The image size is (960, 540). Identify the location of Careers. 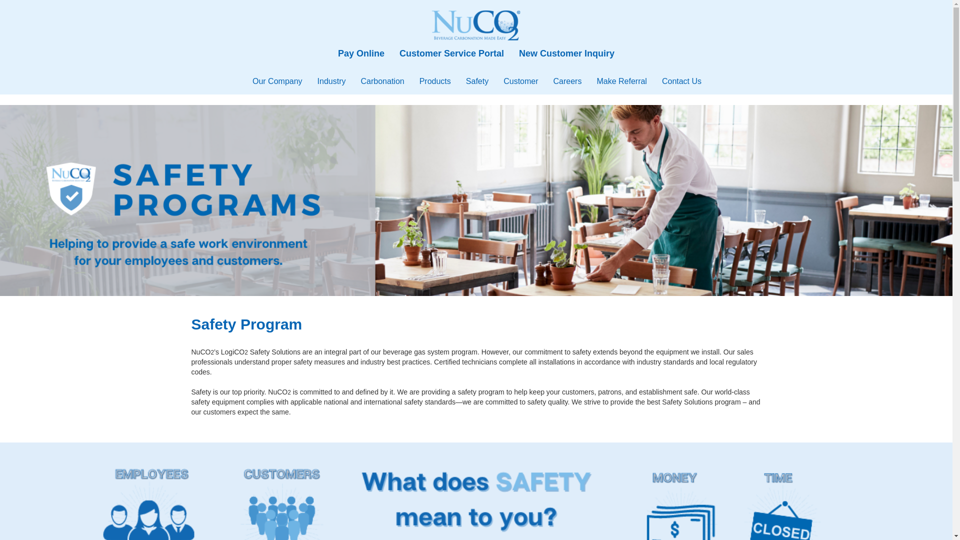
(567, 81).